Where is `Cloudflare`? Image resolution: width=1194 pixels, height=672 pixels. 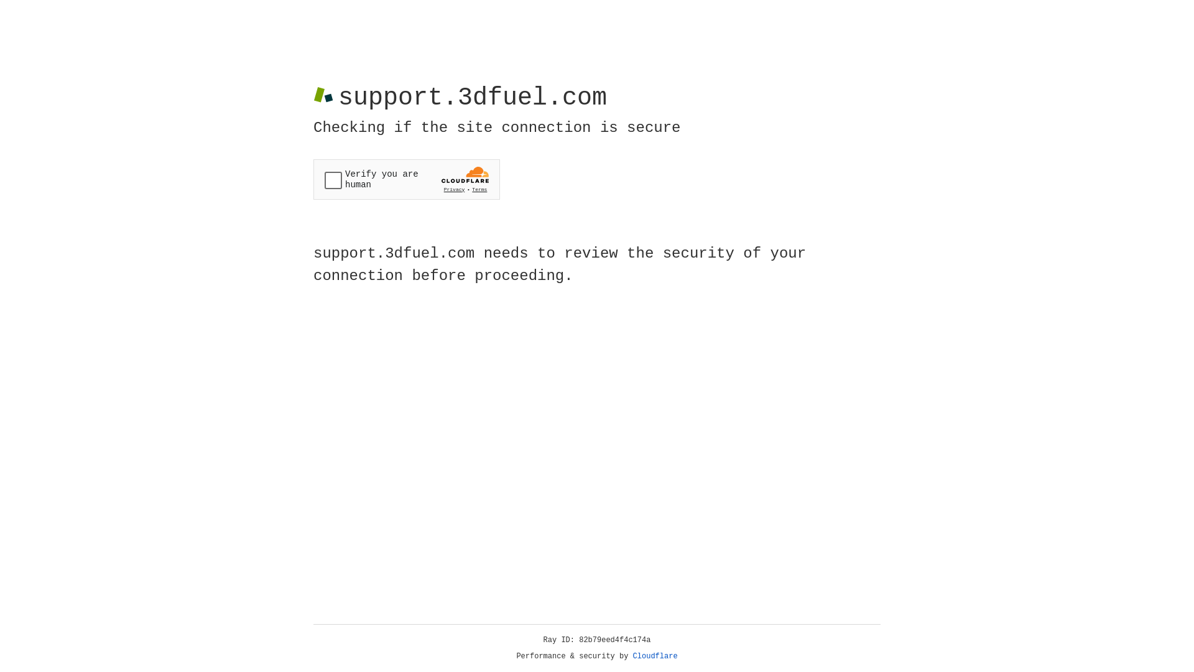 Cloudflare is located at coordinates (655, 656).